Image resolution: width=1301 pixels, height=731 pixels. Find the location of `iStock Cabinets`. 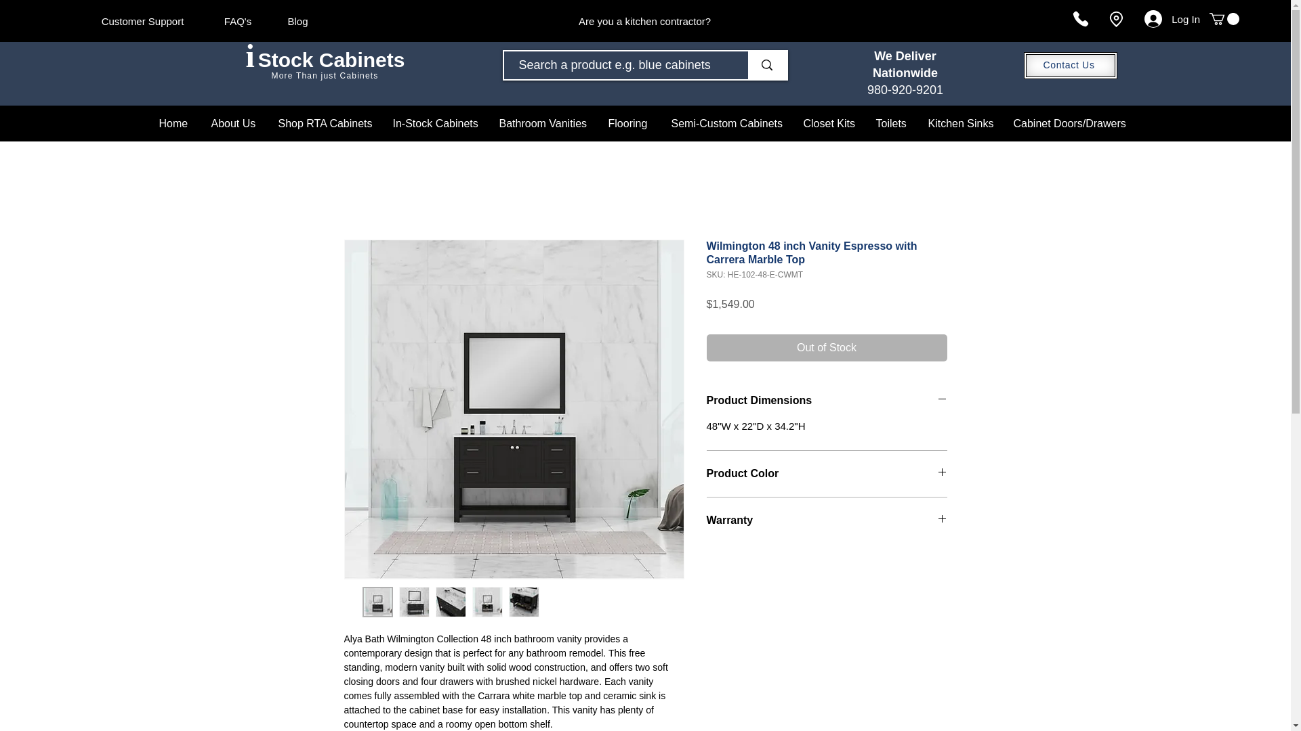

iStock Cabinets is located at coordinates (325, 59).